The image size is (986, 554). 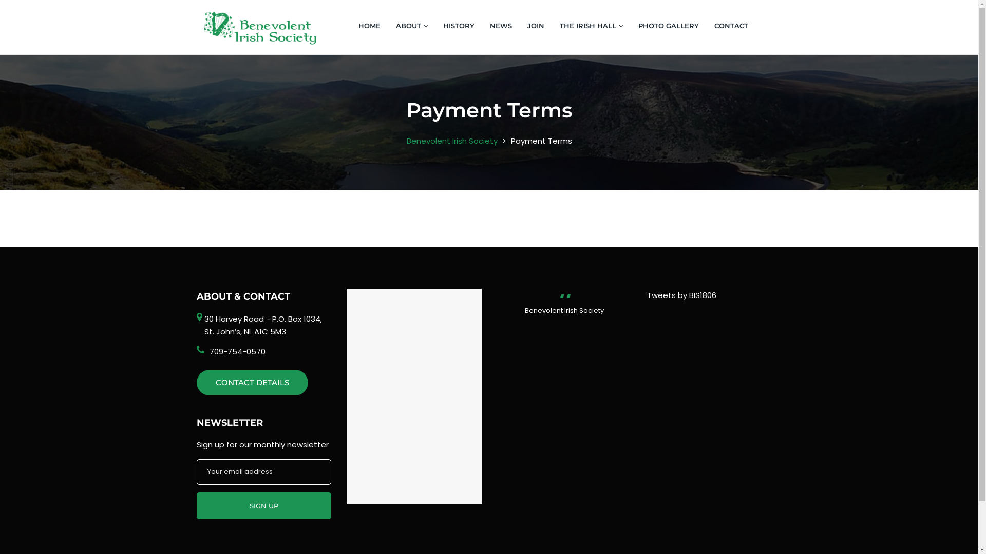 I want to click on Sign Up, so click(x=264, y=506).